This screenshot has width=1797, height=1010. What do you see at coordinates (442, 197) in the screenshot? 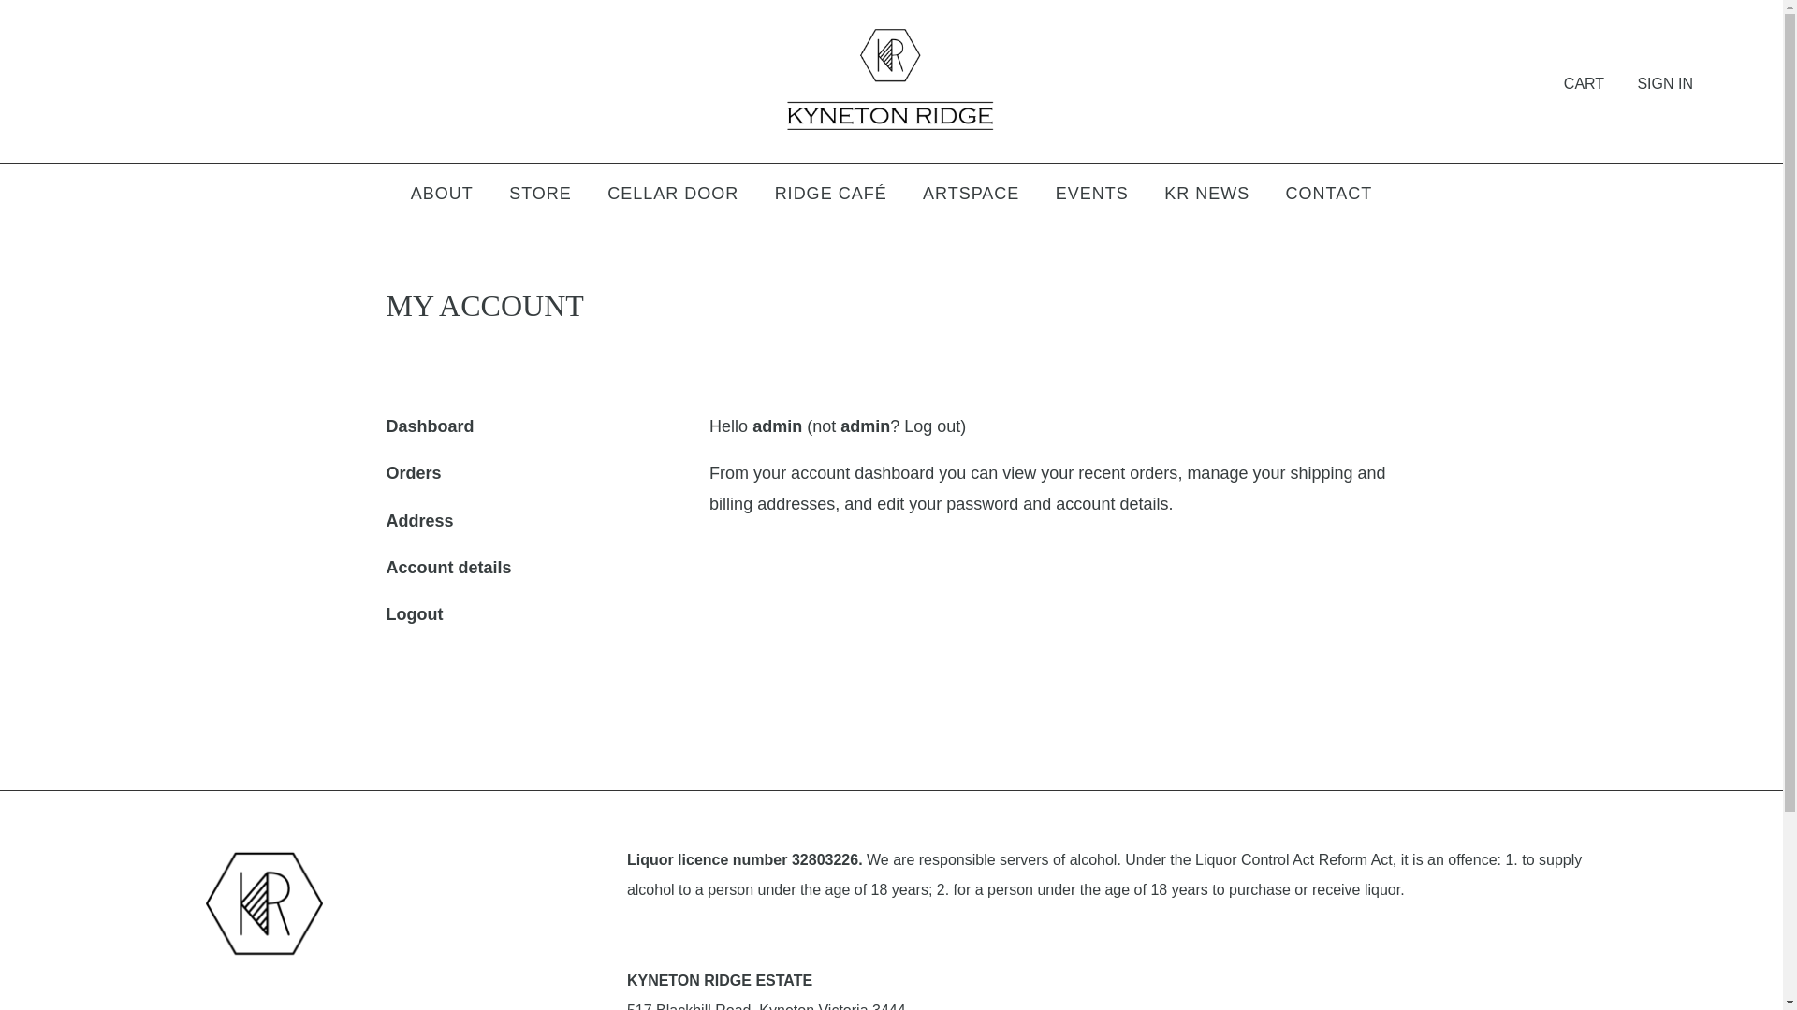
I see `ABOUT` at bounding box center [442, 197].